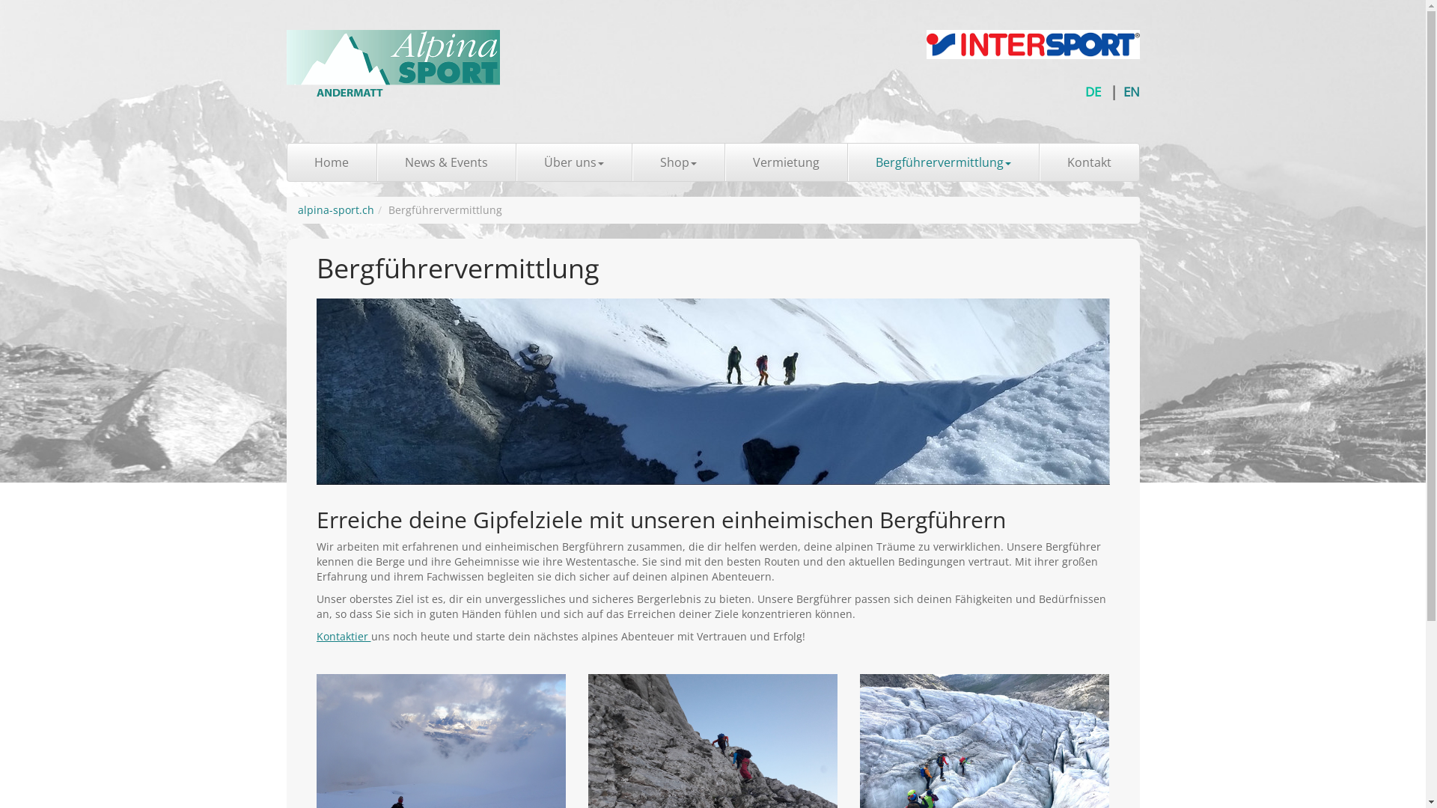 The height and width of the screenshot is (808, 1437). What do you see at coordinates (678, 162) in the screenshot?
I see `Shop` at bounding box center [678, 162].